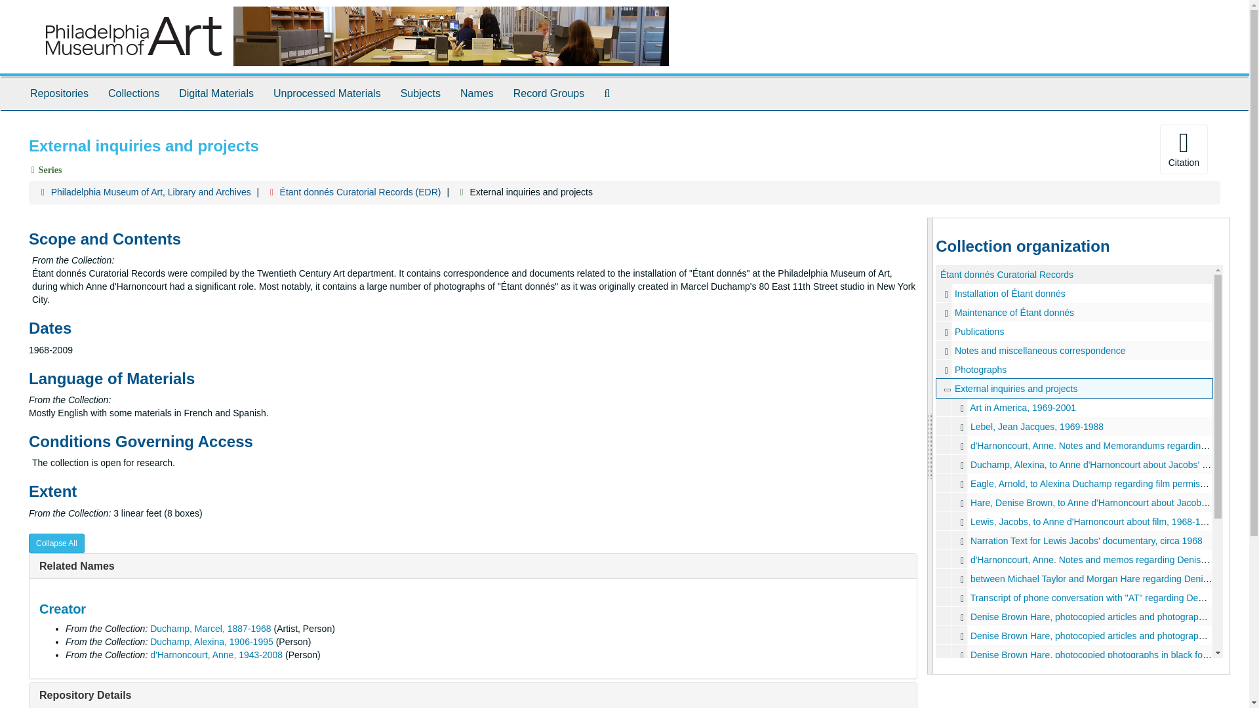 The image size is (1259, 708). I want to click on Photographs, so click(1074, 368).